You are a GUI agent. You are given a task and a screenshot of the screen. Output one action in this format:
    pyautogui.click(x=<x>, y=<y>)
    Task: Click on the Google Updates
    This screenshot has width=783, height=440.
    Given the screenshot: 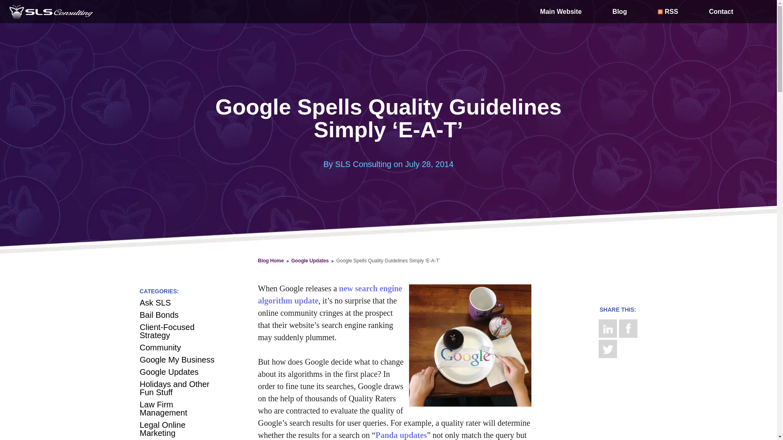 What is the action you would take?
    pyautogui.click(x=312, y=260)
    